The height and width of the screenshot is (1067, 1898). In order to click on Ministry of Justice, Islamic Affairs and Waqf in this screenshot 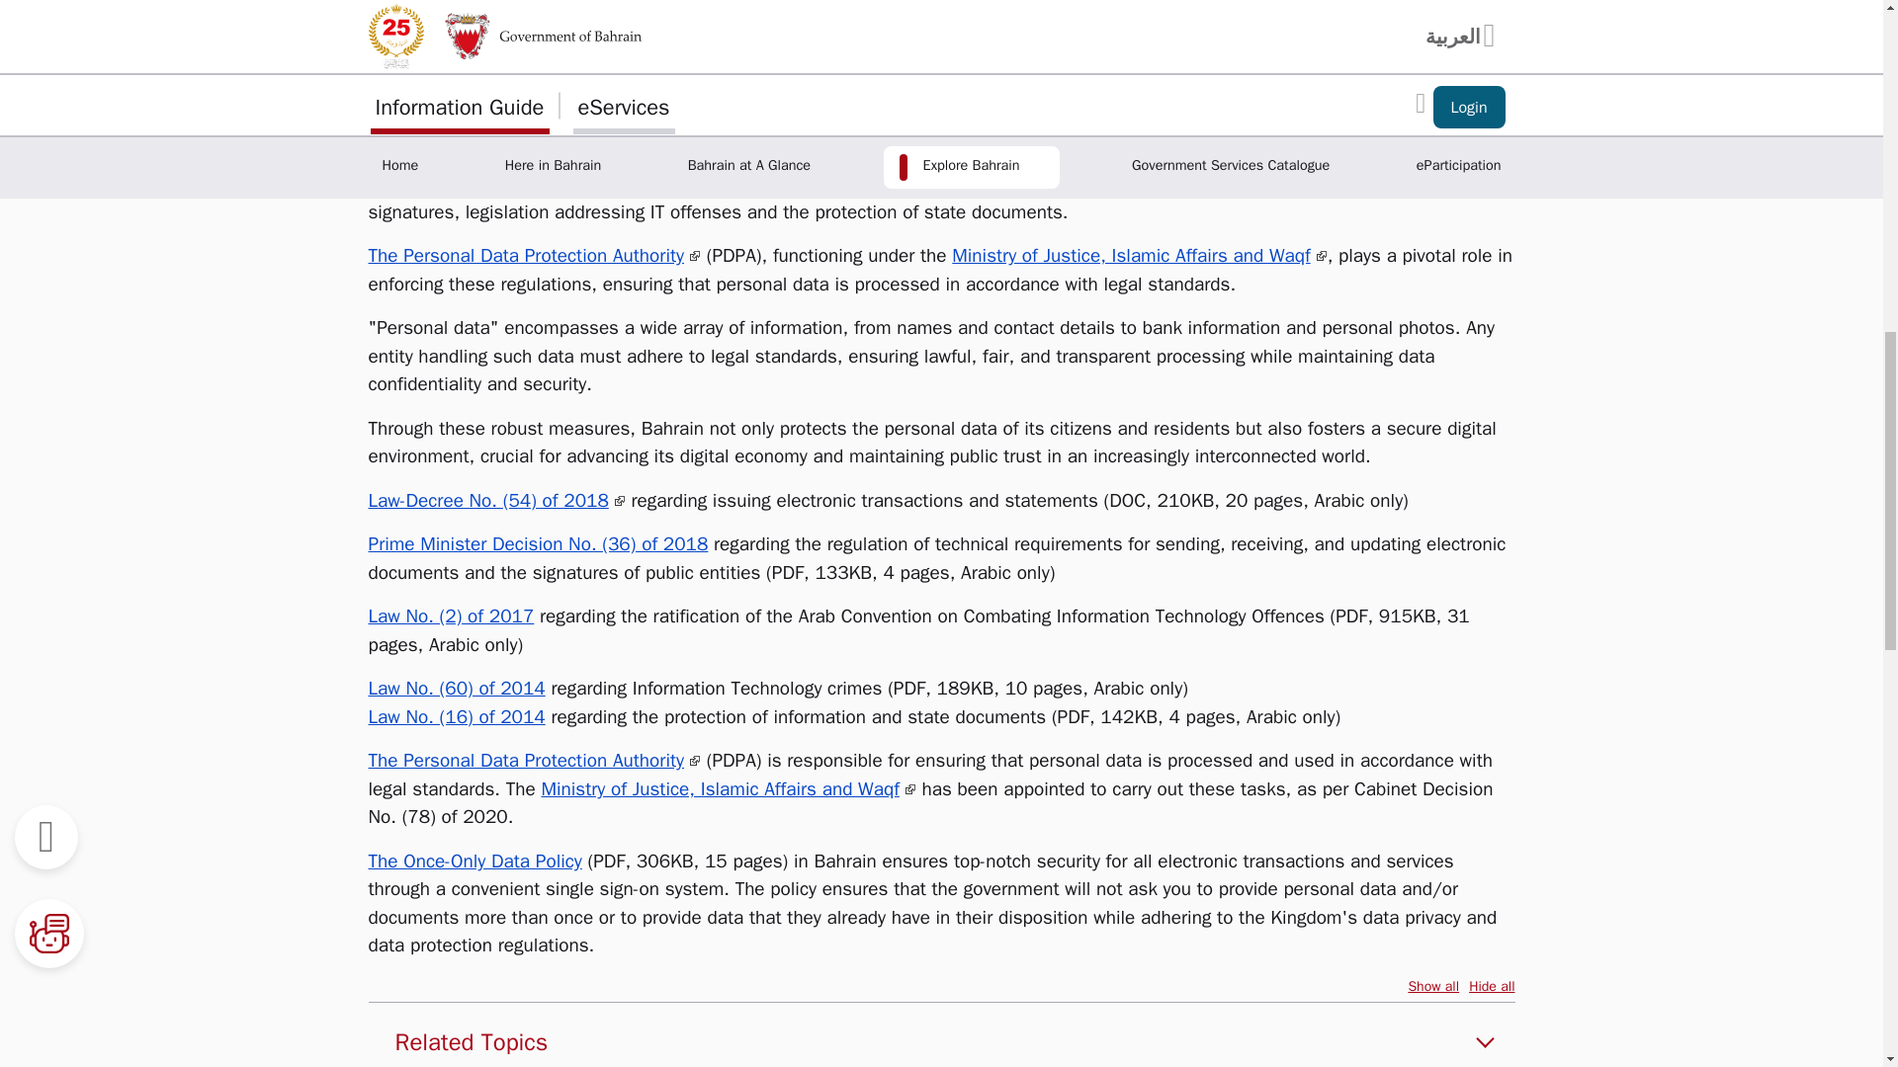, I will do `click(1139, 256)`.